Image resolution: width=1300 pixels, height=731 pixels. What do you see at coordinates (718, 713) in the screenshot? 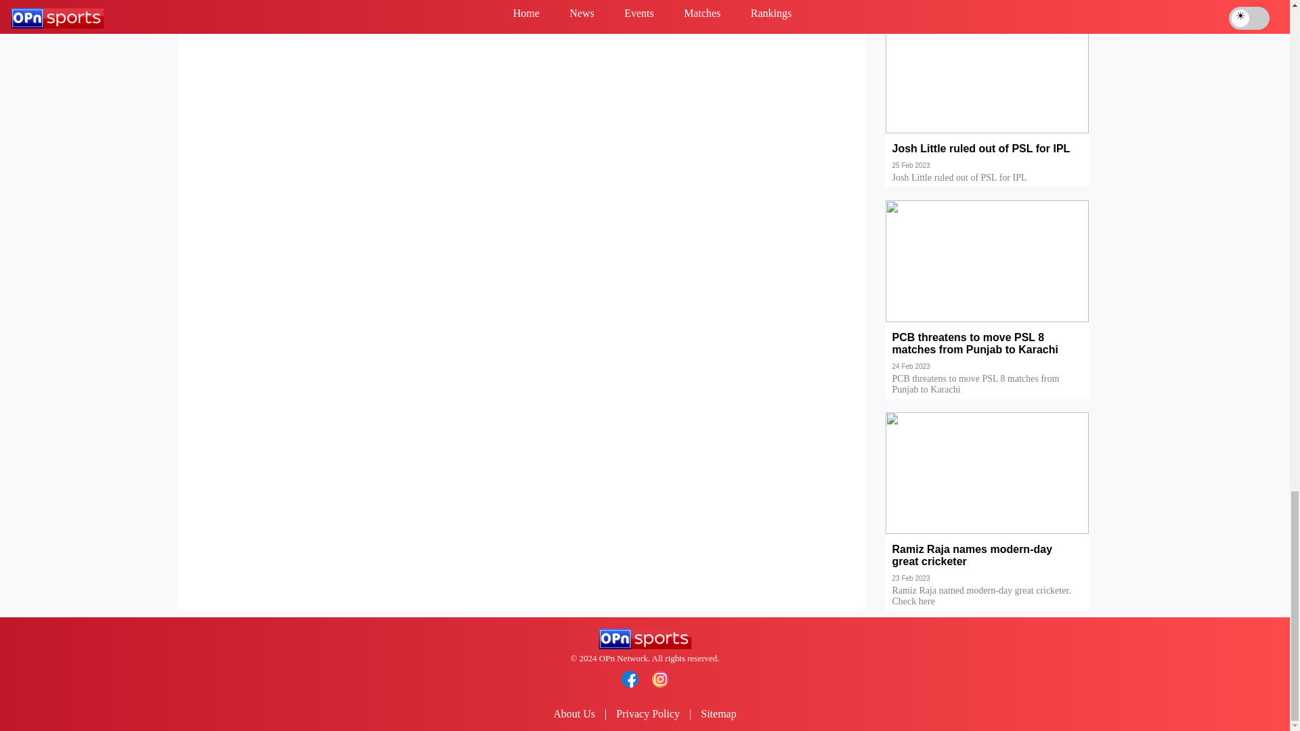
I see `Sitemap` at bounding box center [718, 713].